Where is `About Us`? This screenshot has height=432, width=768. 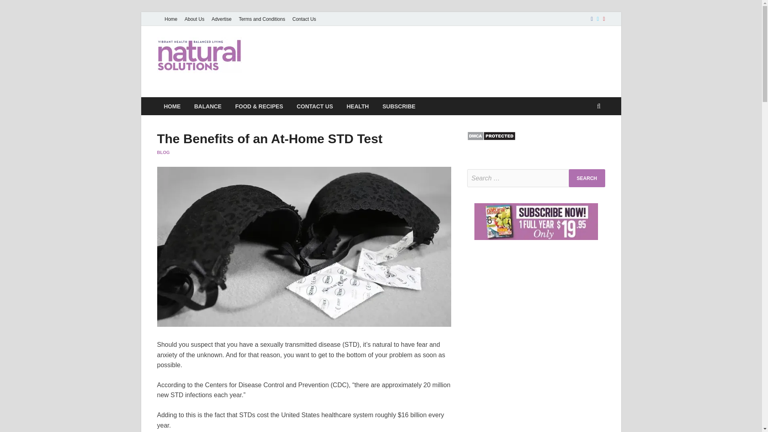 About Us is located at coordinates (194, 19).